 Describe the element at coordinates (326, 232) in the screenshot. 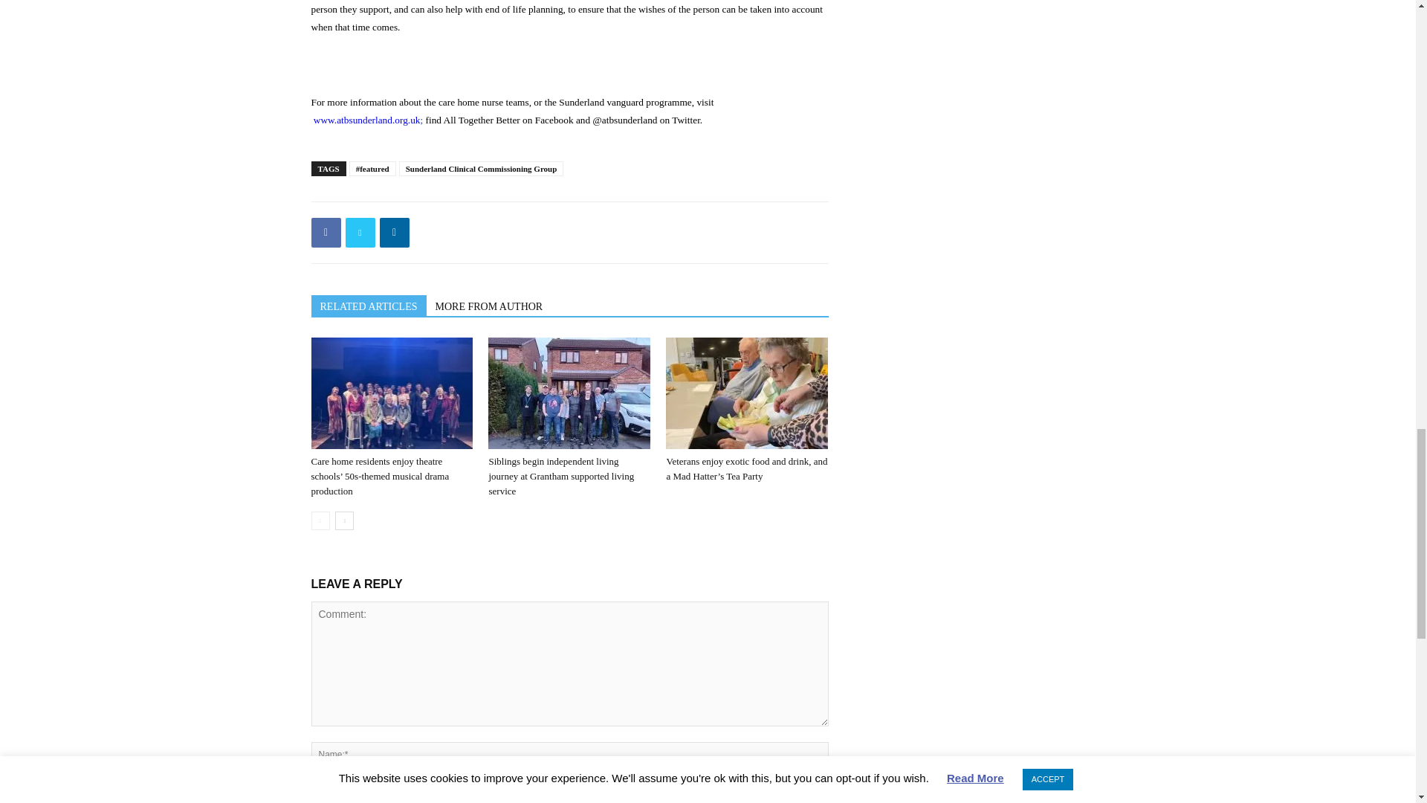

I see `Facebook` at that location.